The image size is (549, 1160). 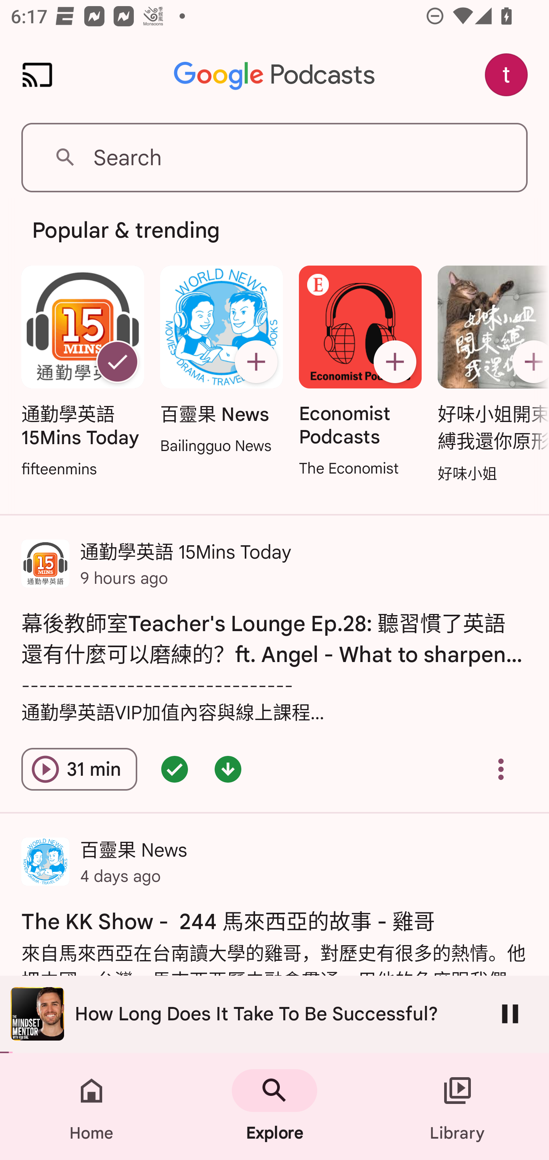 I want to click on Subscribe, so click(x=256, y=362).